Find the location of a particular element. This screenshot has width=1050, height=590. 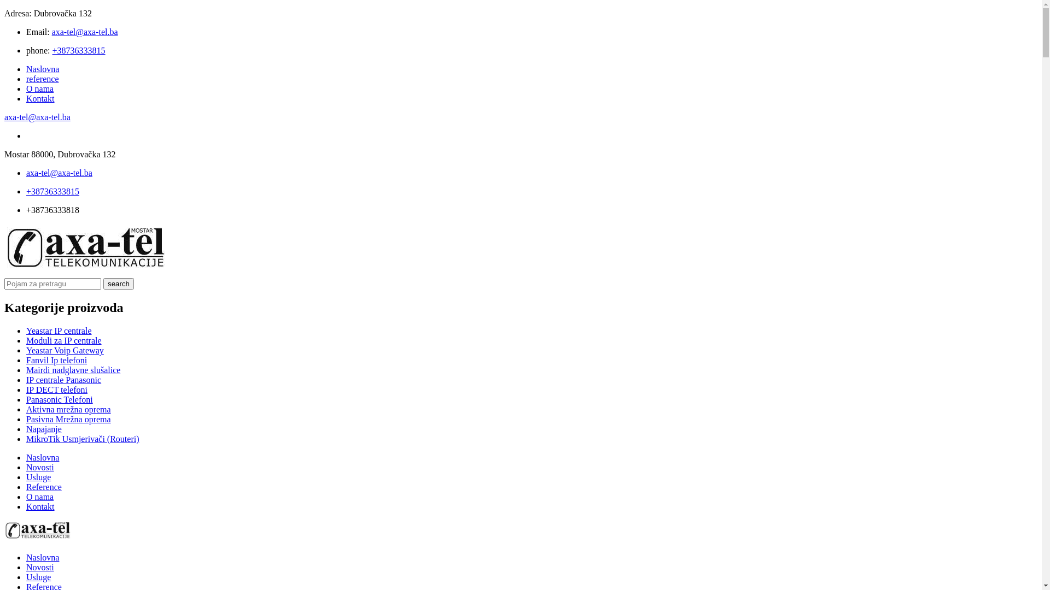

+38736333815 is located at coordinates (52, 191).